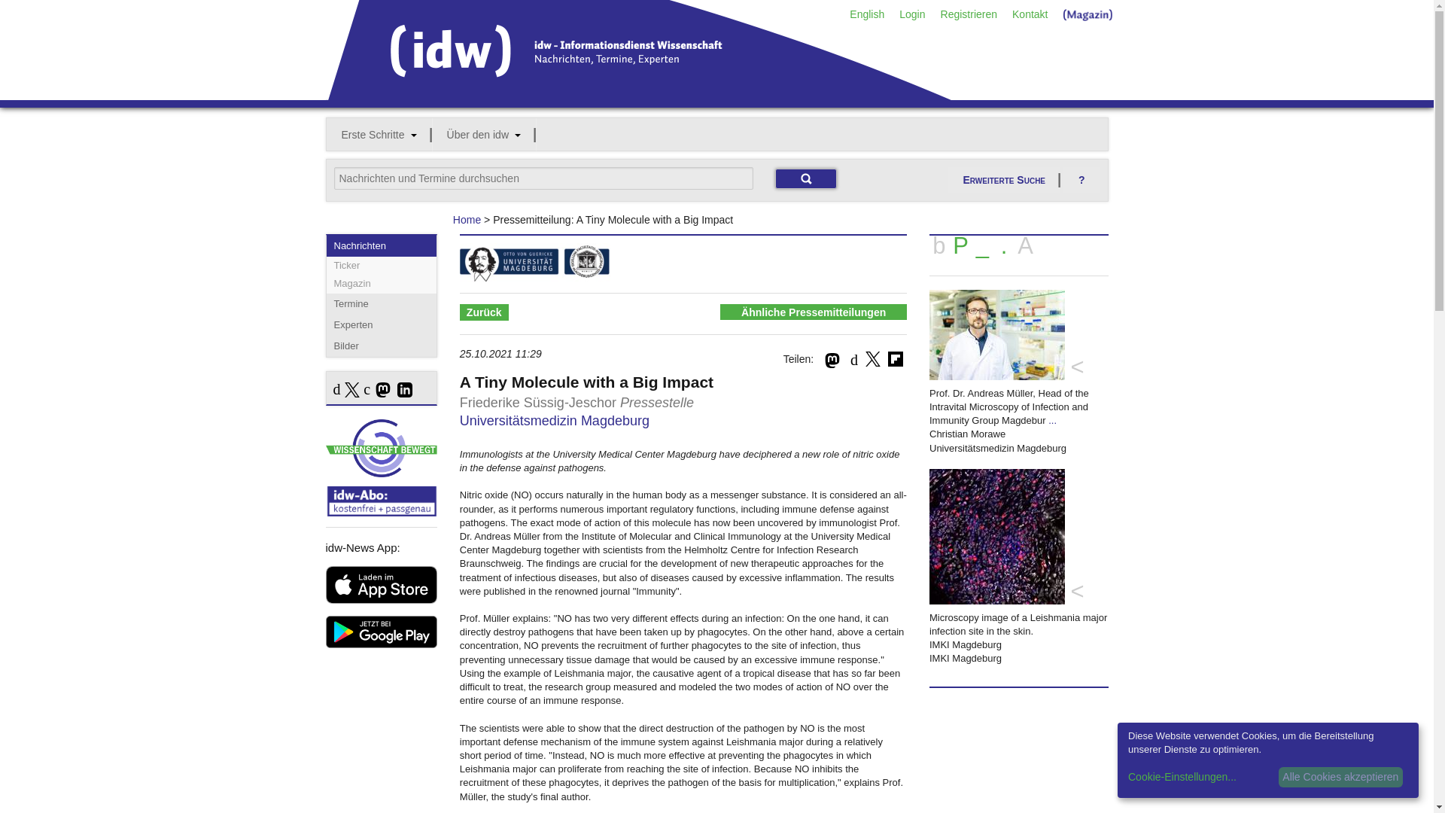 This screenshot has height=813, width=1445. What do you see at coordinates (638, 94) in the screenshot?
I see `Zur Startseite` at bounding box center [638, 94].